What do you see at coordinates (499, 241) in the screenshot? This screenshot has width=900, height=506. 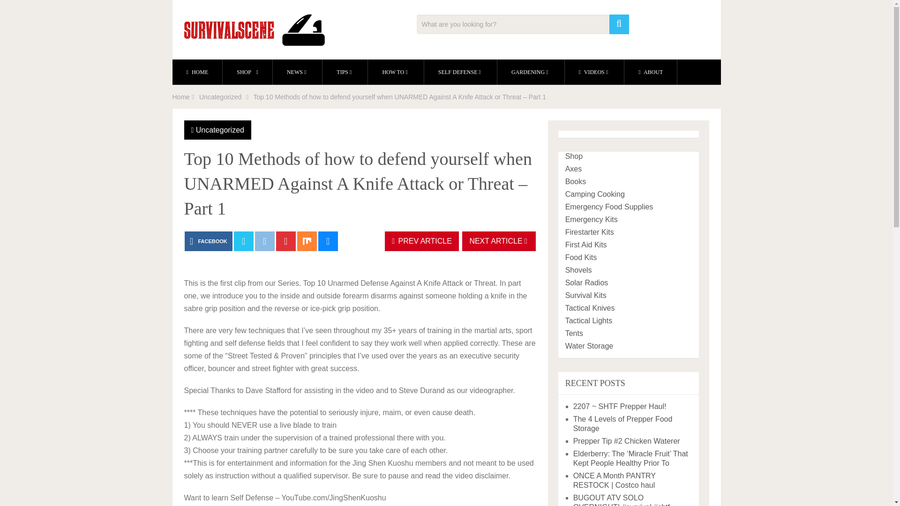 I see `NEXT ARTICLE` at bounding box center [499, 241].